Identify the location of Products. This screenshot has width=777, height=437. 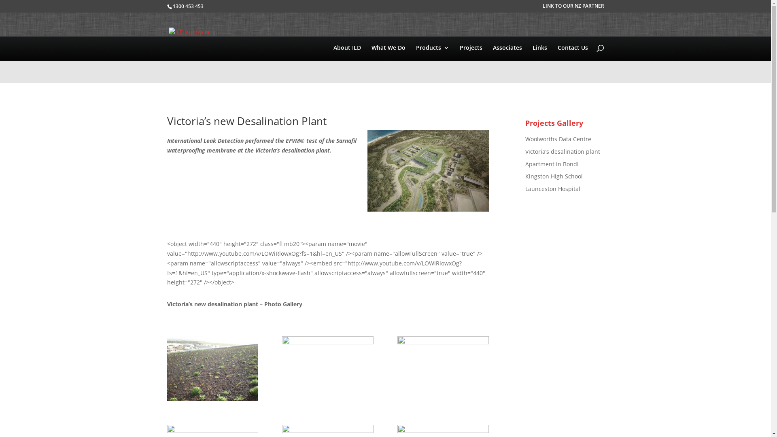
(433, 64).